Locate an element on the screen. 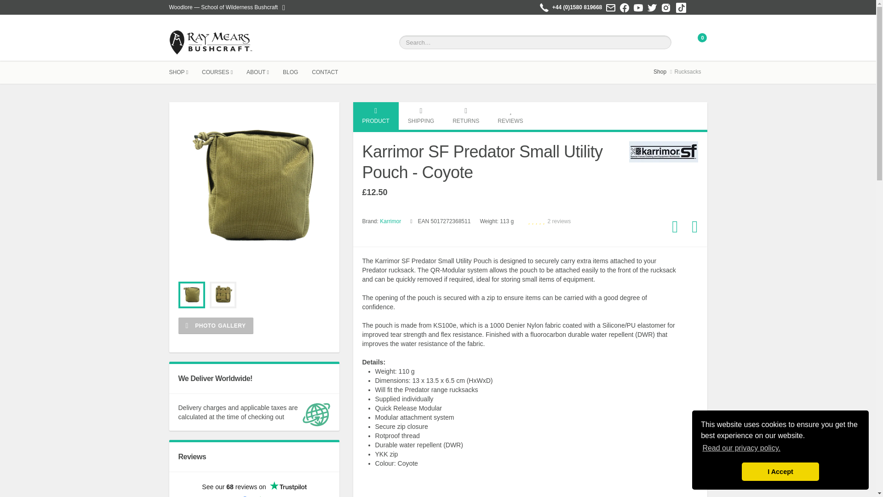  Basket is located at coordinates (698, 42).